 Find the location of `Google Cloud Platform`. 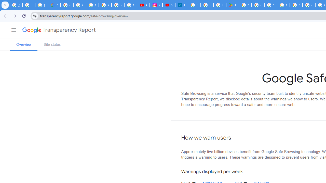

Google Cloud Platform is located at coordinates (296, 5).